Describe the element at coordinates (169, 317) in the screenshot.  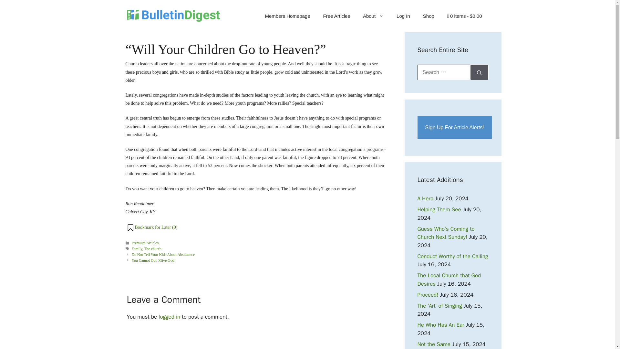
I see `logged in` at that location.